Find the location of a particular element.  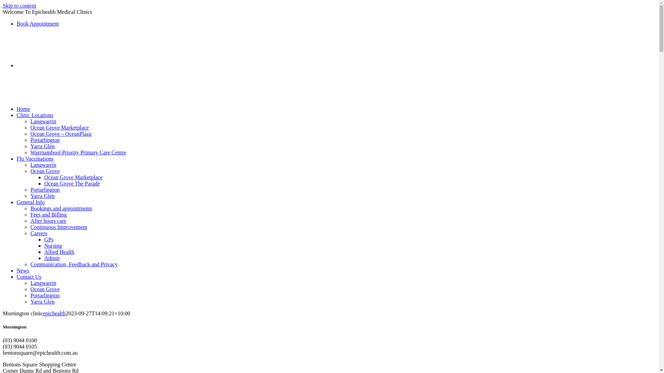

Book Appointment is located at coordinates (38, 23).